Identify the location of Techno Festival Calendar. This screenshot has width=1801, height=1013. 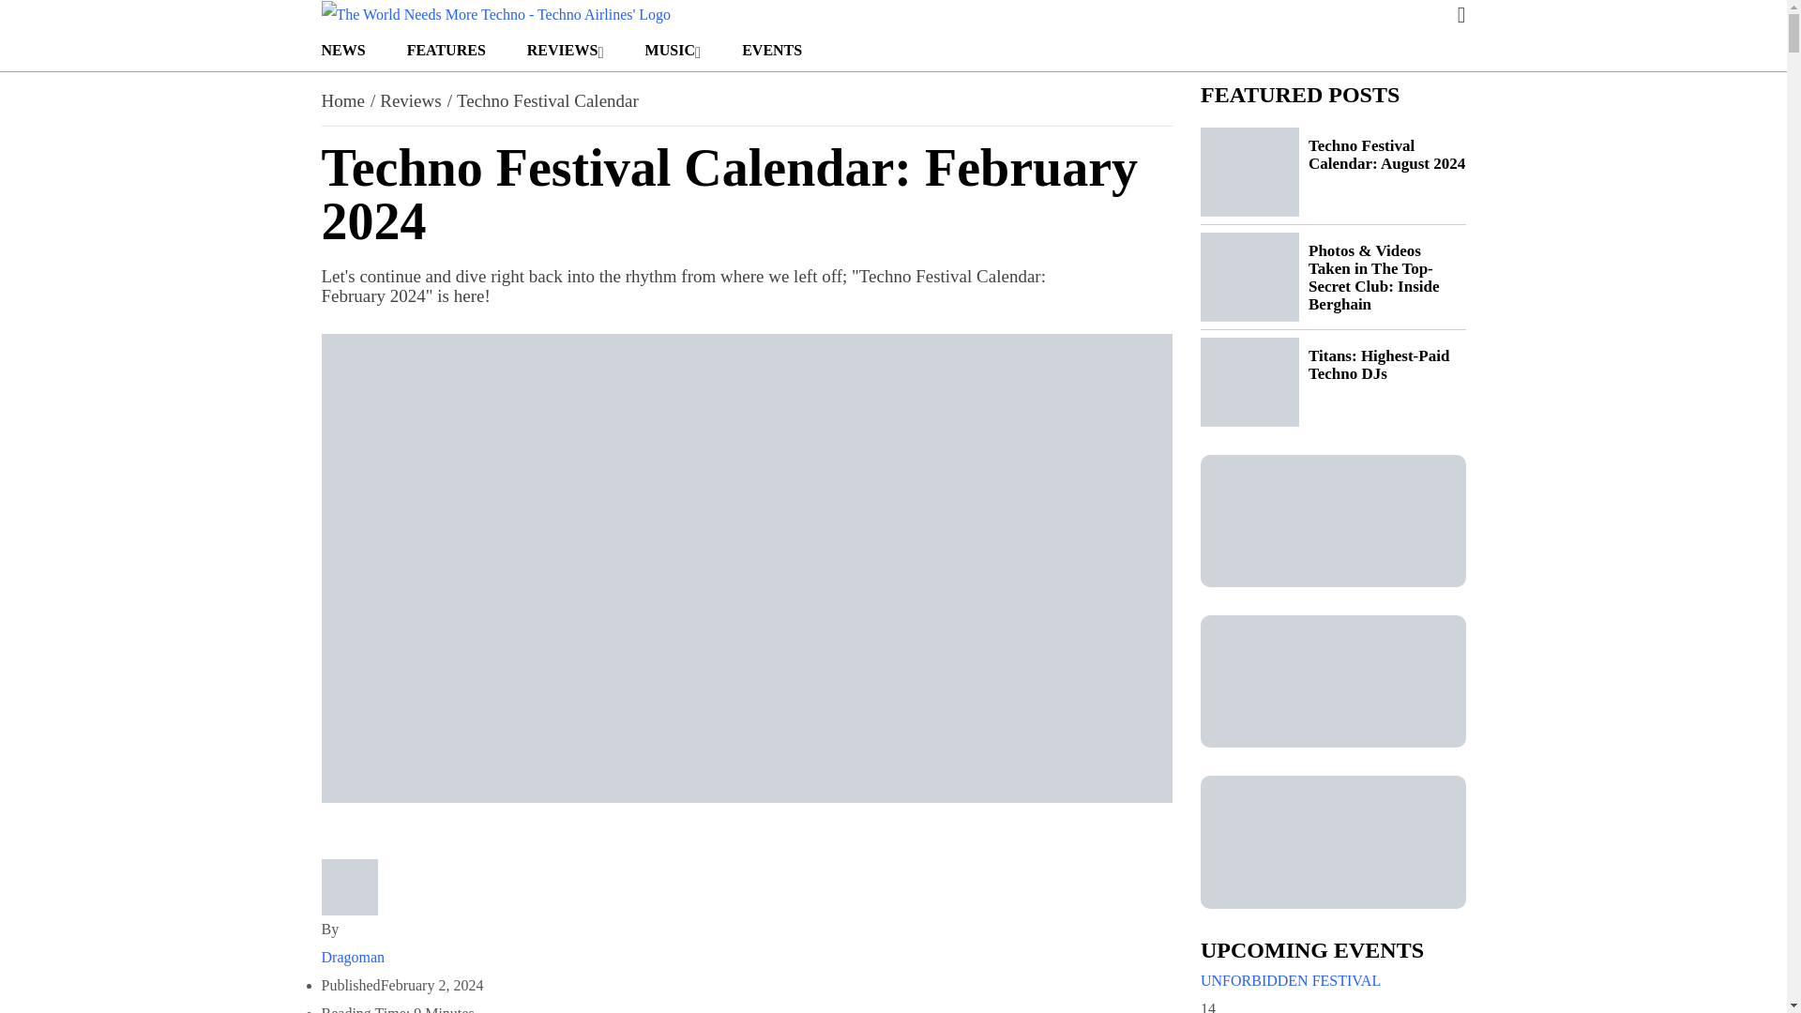
(548, 100).